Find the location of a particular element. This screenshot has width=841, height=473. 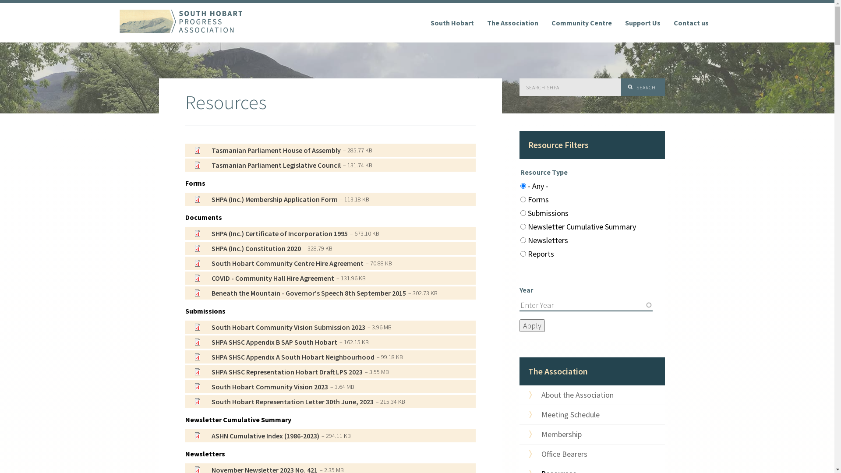

The Association is located at coordinates (558, 371).